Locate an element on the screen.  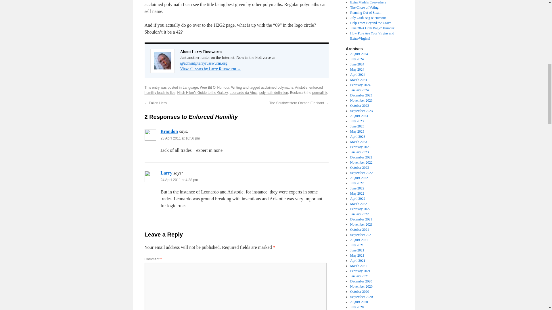
Writing is located at coordinates (236, 88).